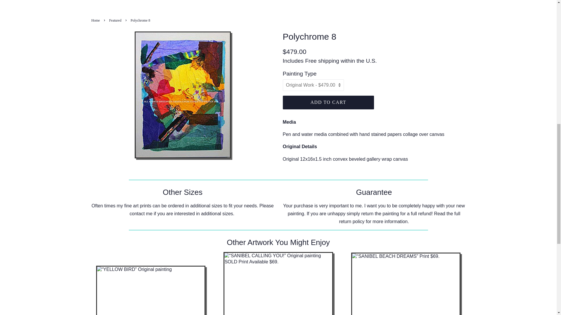  Describe the element at coordinates (328, 102) in the screenshot. I see `ADD TO CART` at that location.